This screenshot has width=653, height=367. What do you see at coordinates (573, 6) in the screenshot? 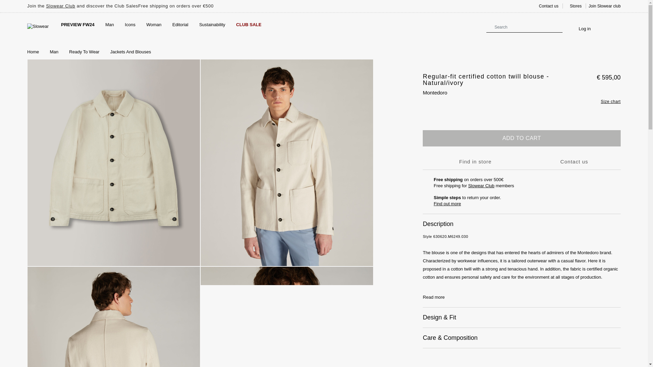
I see `Stores` at bounding box center [573, 6].